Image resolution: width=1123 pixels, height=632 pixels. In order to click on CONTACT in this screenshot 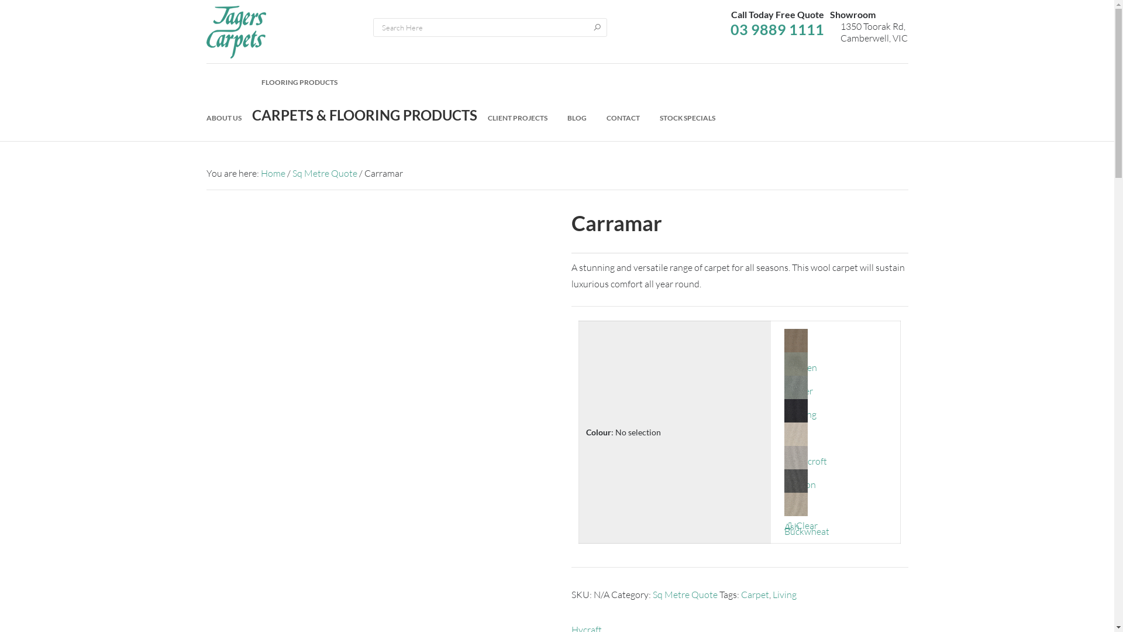, I will do `click(622, 118)`.